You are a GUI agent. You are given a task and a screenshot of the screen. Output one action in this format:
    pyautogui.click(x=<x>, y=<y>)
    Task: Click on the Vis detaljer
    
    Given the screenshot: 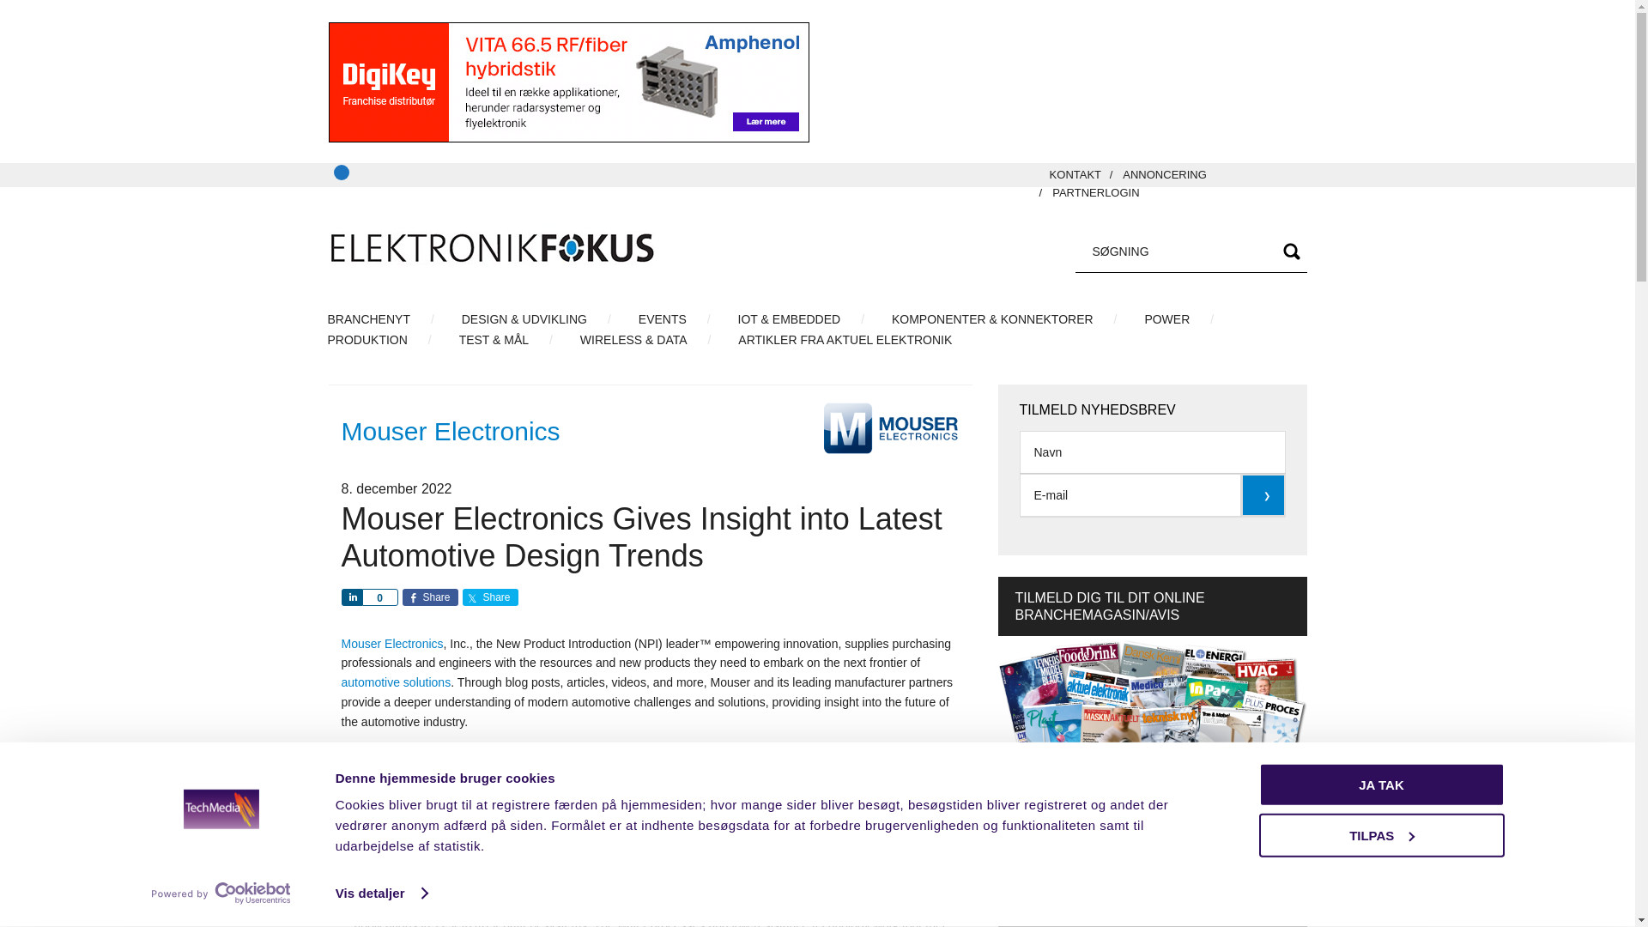 What is the action you would take?
    pyautogui.click(x=381, y=894)
    